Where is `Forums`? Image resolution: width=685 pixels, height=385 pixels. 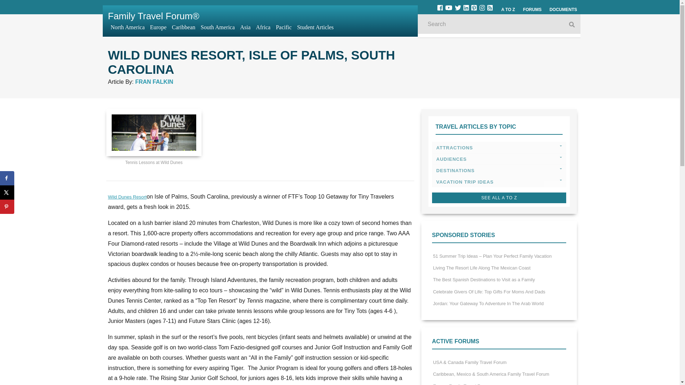
Forums is located at coordinates (532, 10).